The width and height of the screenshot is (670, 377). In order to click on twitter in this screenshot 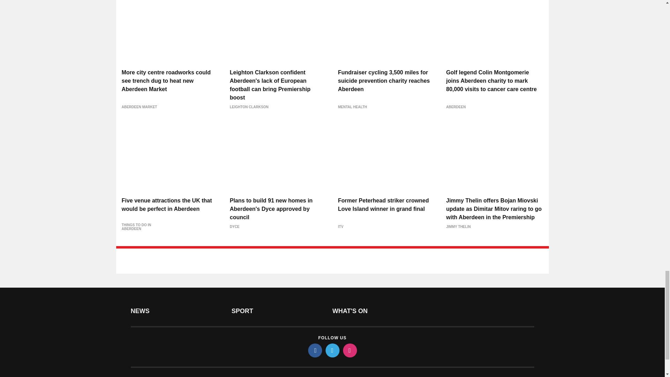, I will do `click(332, 350)`.